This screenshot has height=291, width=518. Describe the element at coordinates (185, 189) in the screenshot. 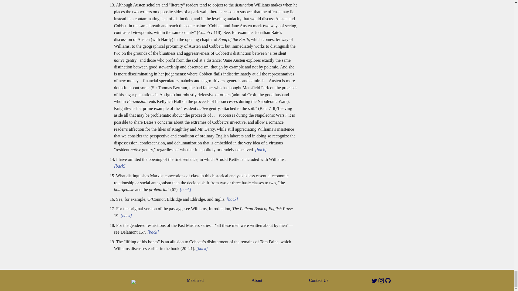

I see `Go back to text` at that location.